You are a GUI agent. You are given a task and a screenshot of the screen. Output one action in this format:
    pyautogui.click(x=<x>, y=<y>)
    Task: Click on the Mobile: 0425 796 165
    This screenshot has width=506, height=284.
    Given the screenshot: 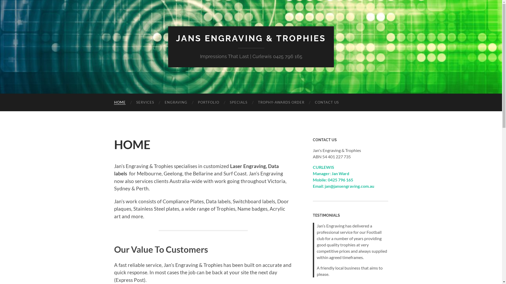 What is the action you would take?
    pyautogui.click(x=333, y=180)
    